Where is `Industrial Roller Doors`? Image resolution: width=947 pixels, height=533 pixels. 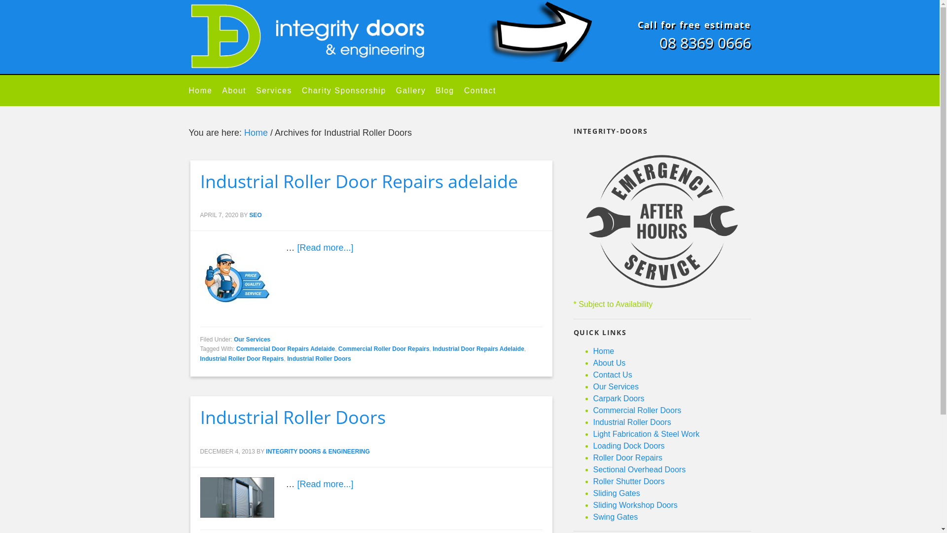 Industrial Roller Doors is located at coordinates (319, 359).